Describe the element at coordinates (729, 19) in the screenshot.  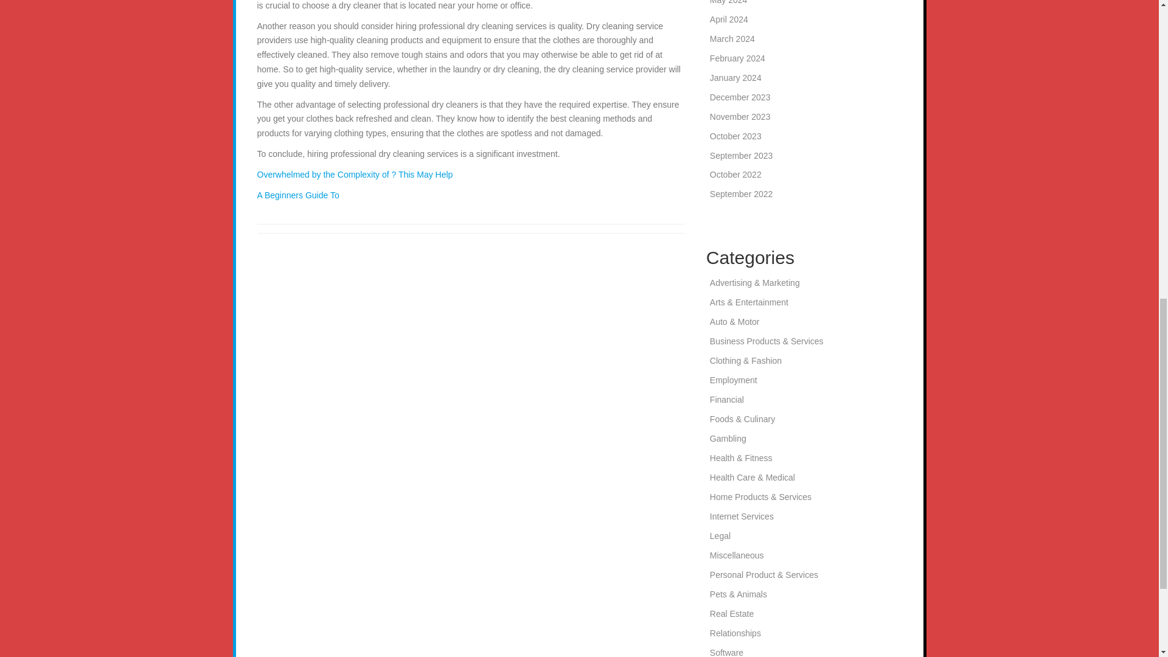
I see `April 2024` at that location.